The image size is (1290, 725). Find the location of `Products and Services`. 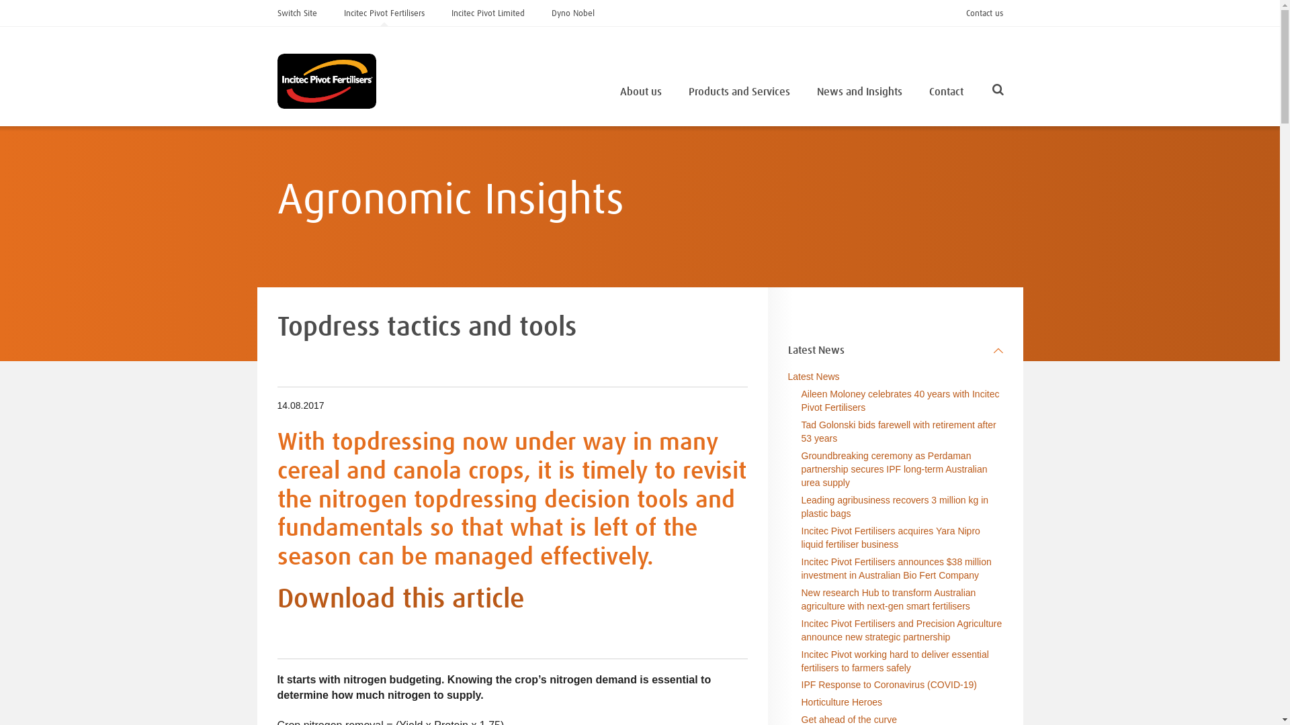

Products and Services is located at coordinates (739, 91).